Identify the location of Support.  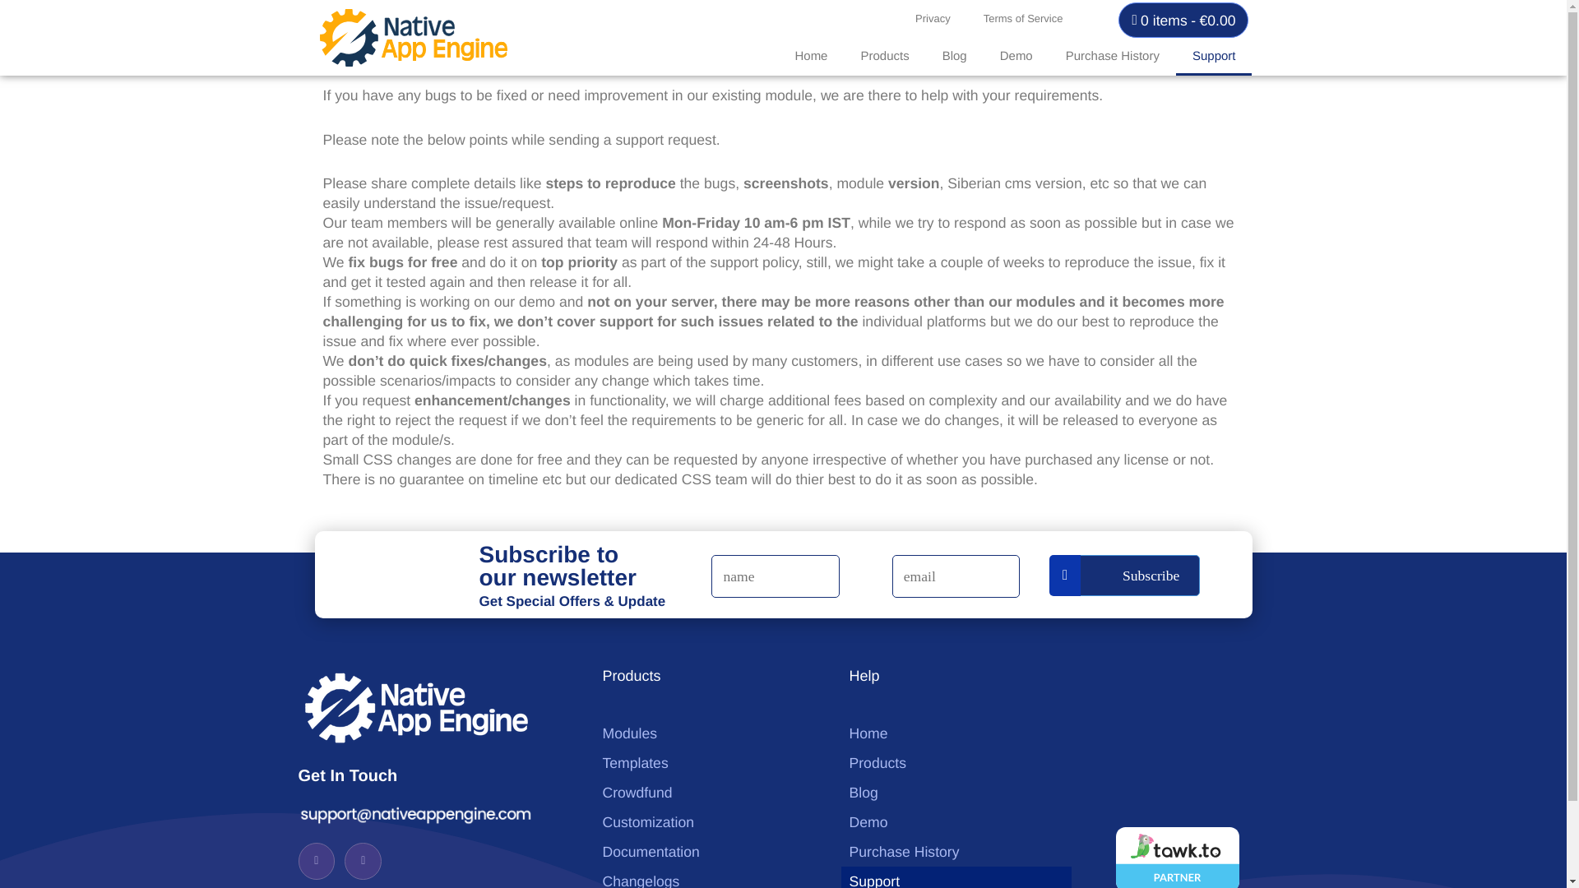
(1214, 56).